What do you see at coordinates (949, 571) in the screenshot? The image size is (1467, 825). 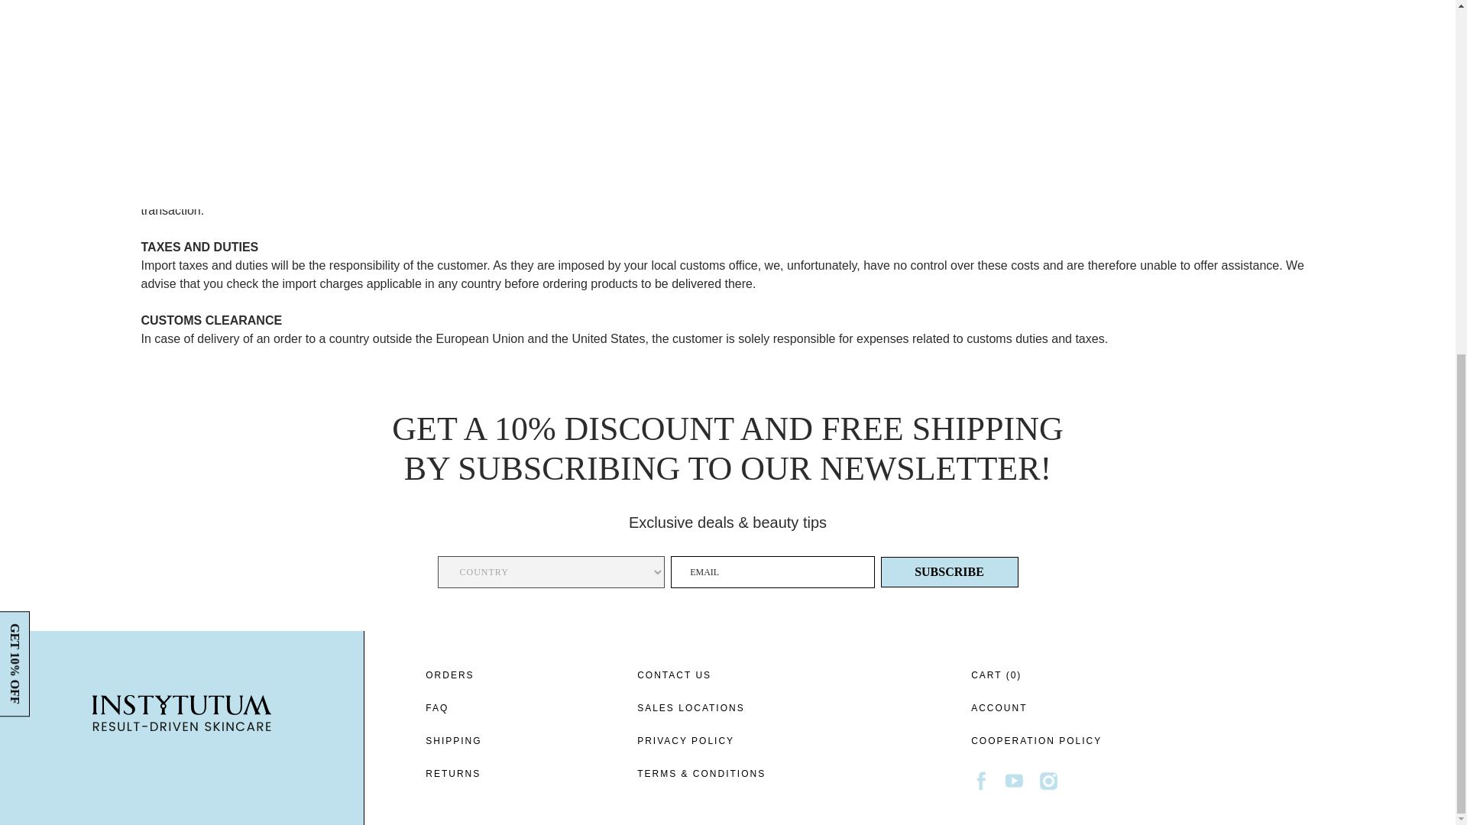 I see `SUBSCRIBE` at bounding box center [949, 571].